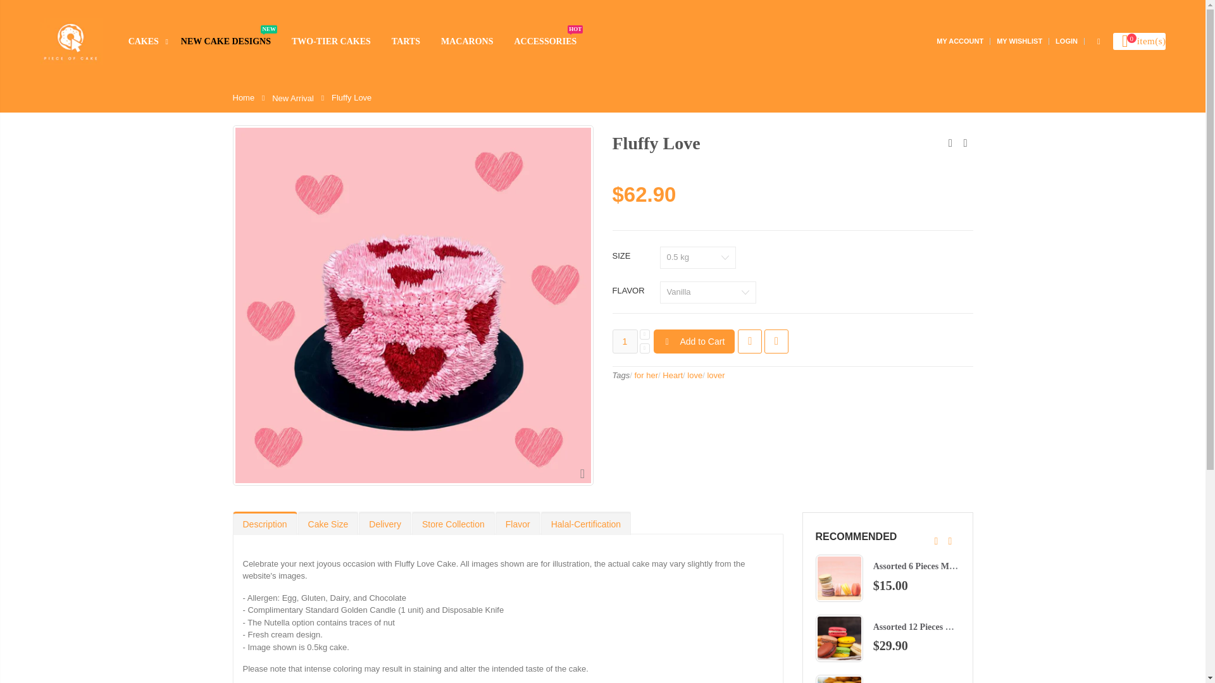 Image resolution: width=1215 pixels, height=683 pixels. What do you see at coordinates (749, 341) in the screenshot?
I see `TARTS` at bounding box center [749, 341].